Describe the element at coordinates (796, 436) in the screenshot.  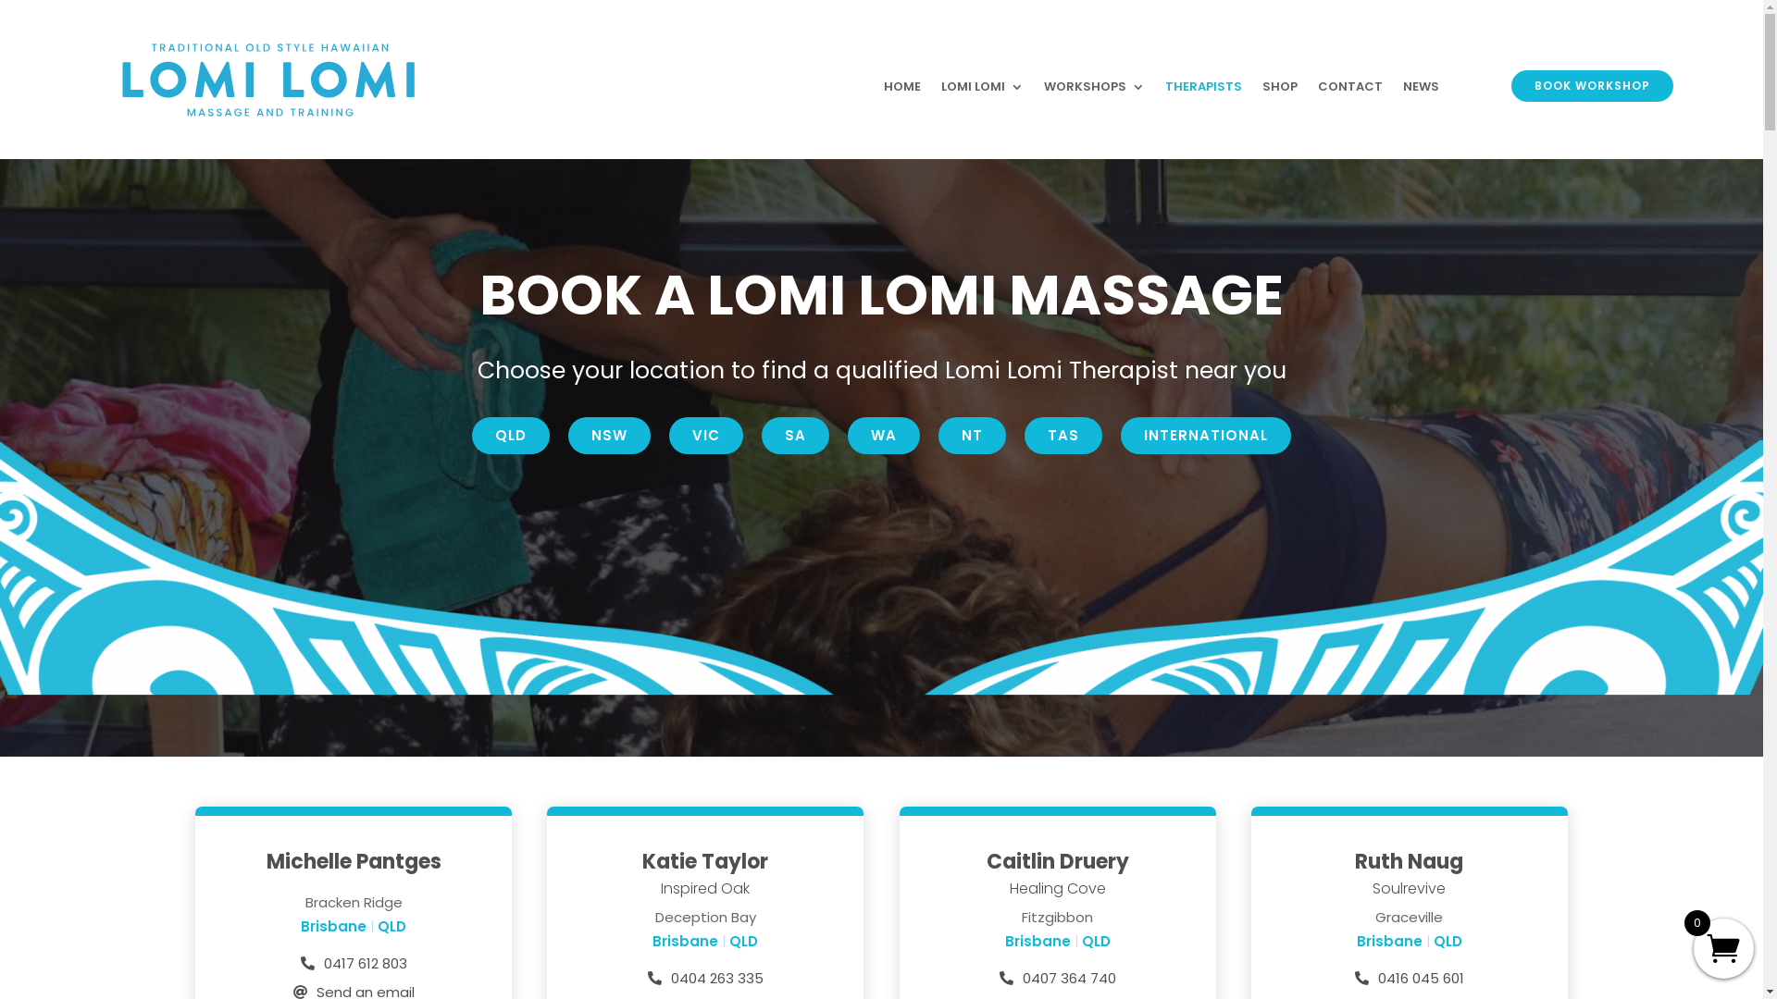
I see `SA` at that location.